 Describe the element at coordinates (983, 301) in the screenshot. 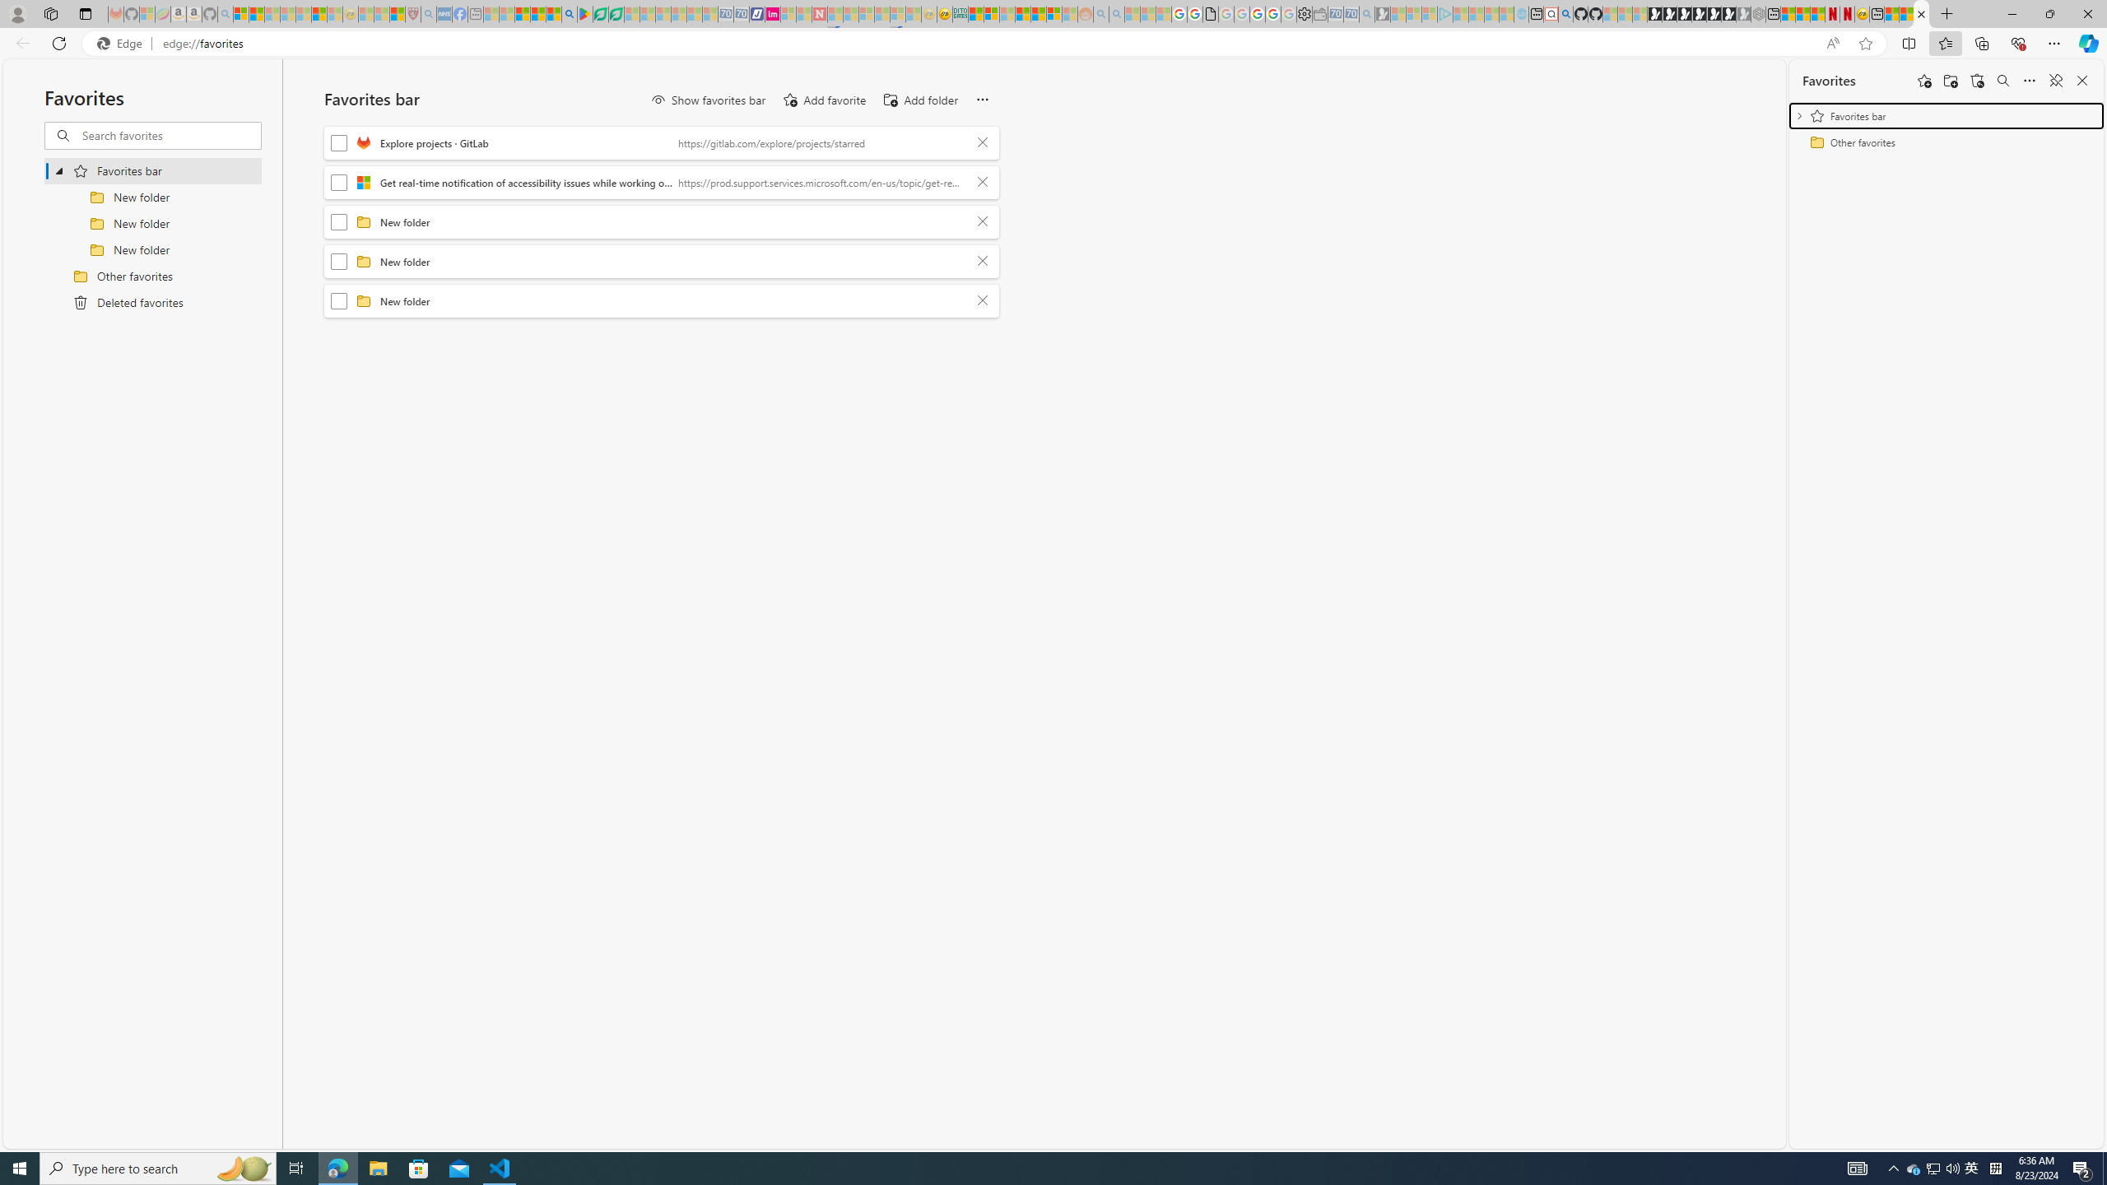

I see `Delete` at that location.